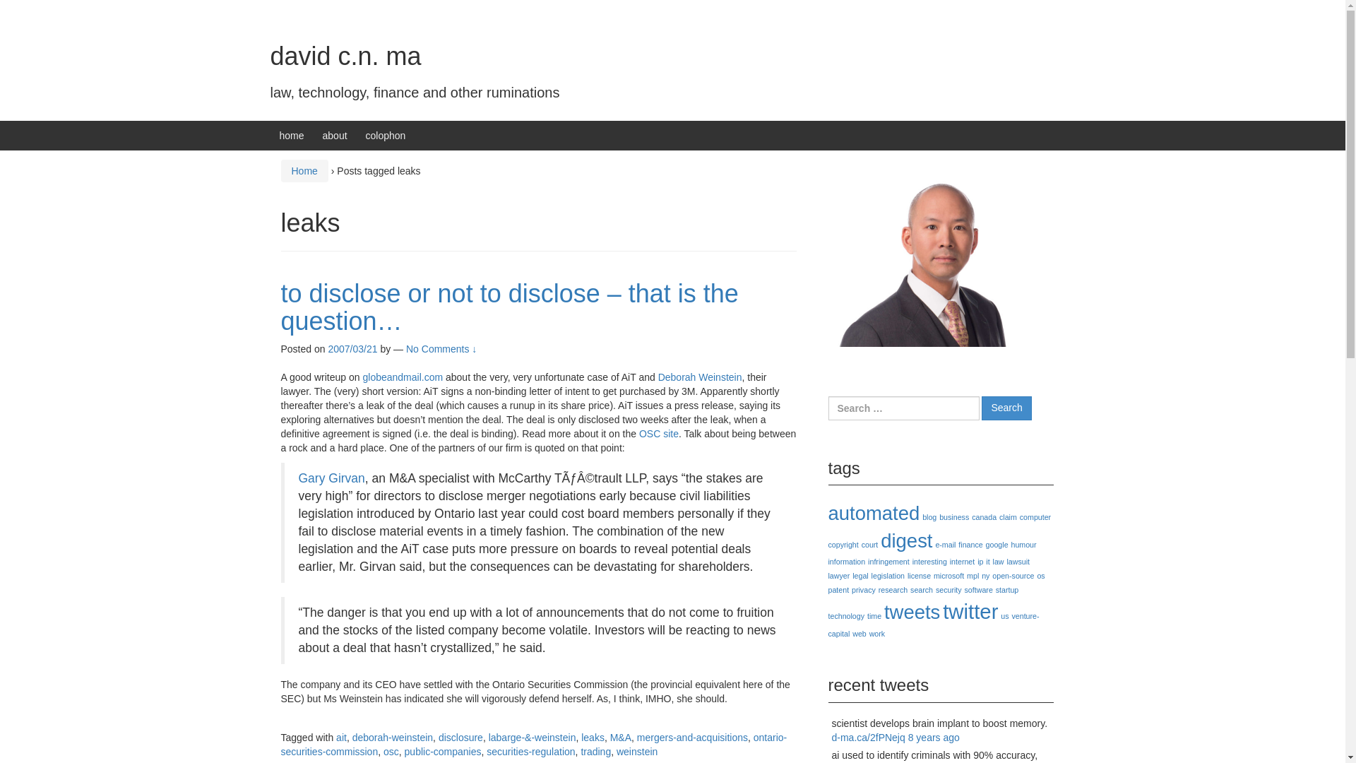 The height and width of the screenshot is (763, 1356). Describe the element at coordinates (335, 135) in the screenshot. I see `about` at that location.